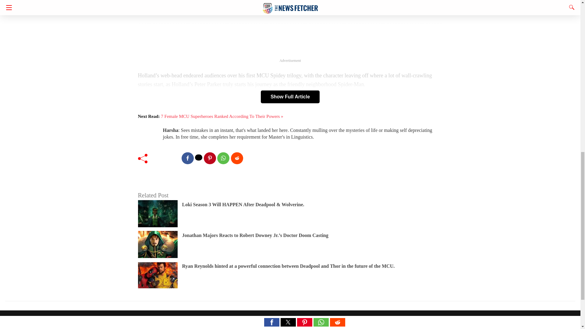 Image resolution: width=585 pixels, height=329 pixels. I want to click on twitter share, so click(199, 157).